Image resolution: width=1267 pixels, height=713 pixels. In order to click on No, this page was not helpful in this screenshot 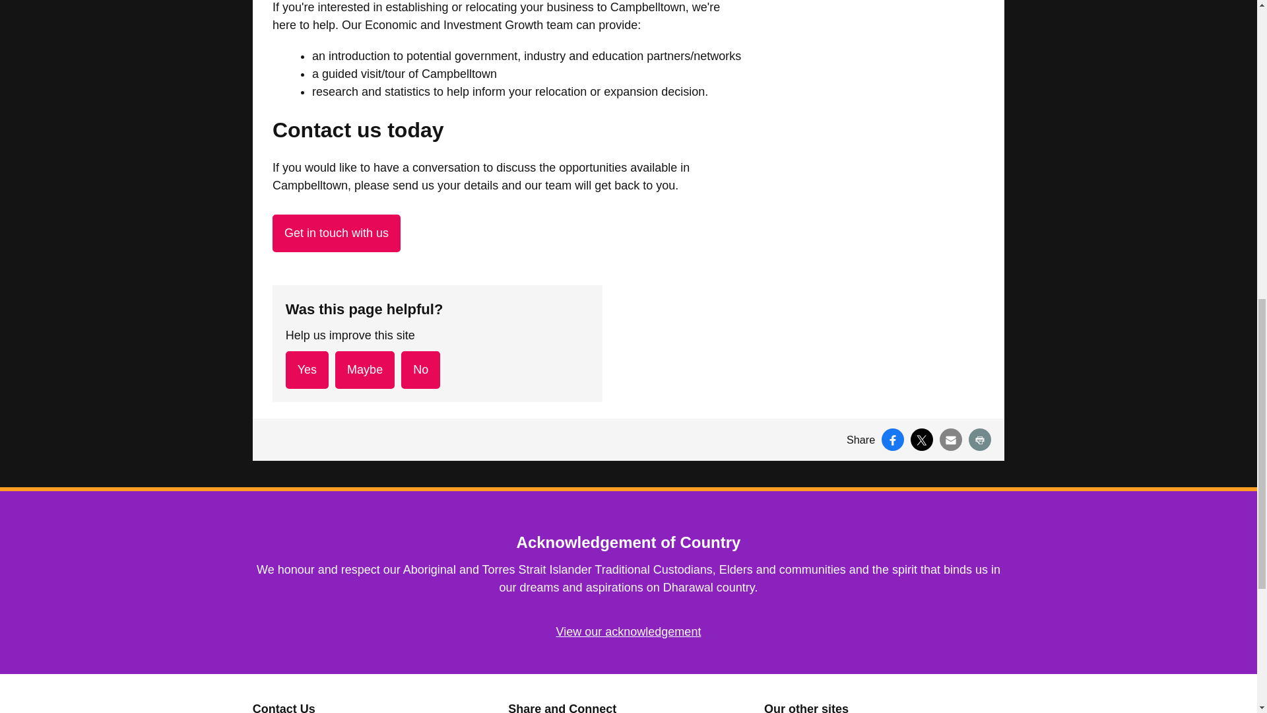, I will do `click(420, 370)`.